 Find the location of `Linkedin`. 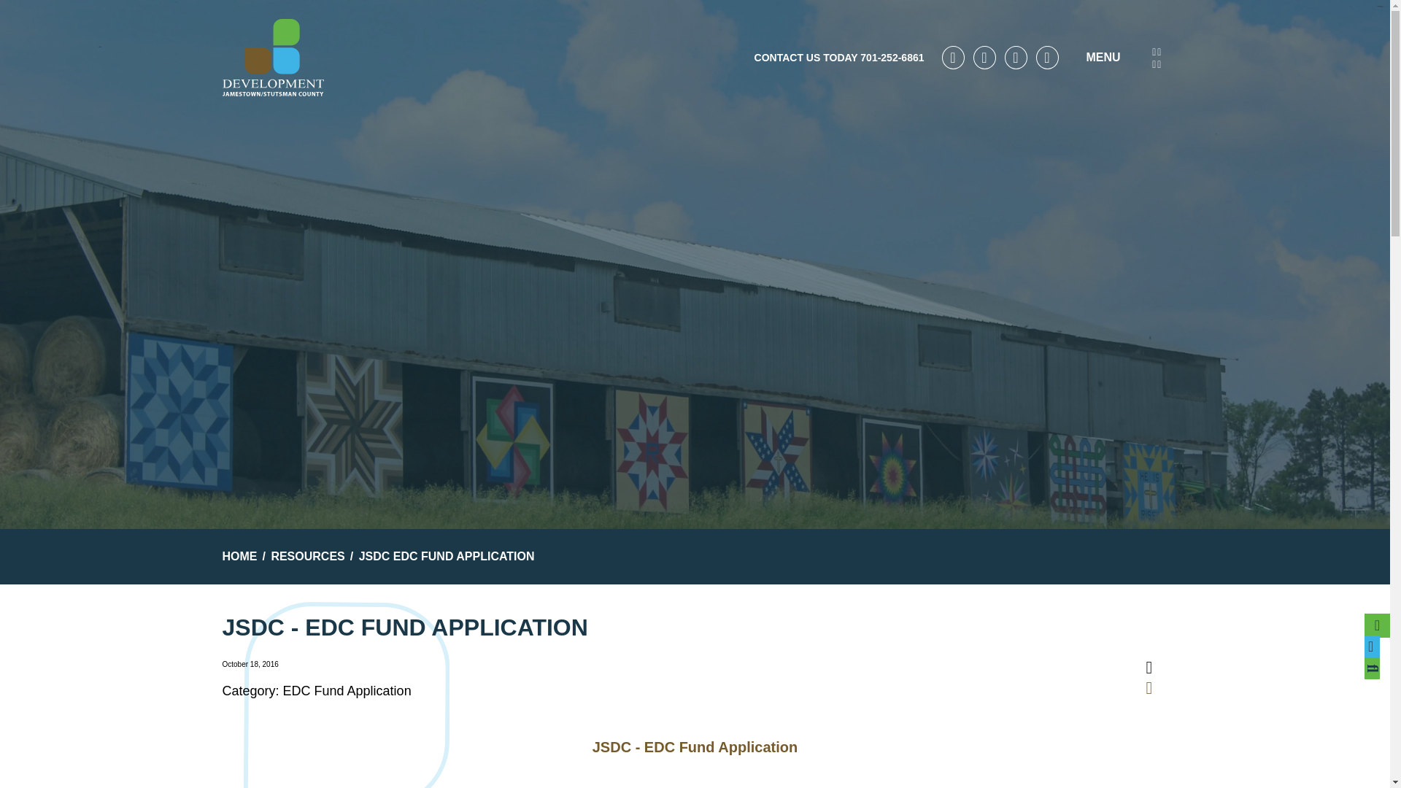

Linkedin is located at coordinates (1016, 57).